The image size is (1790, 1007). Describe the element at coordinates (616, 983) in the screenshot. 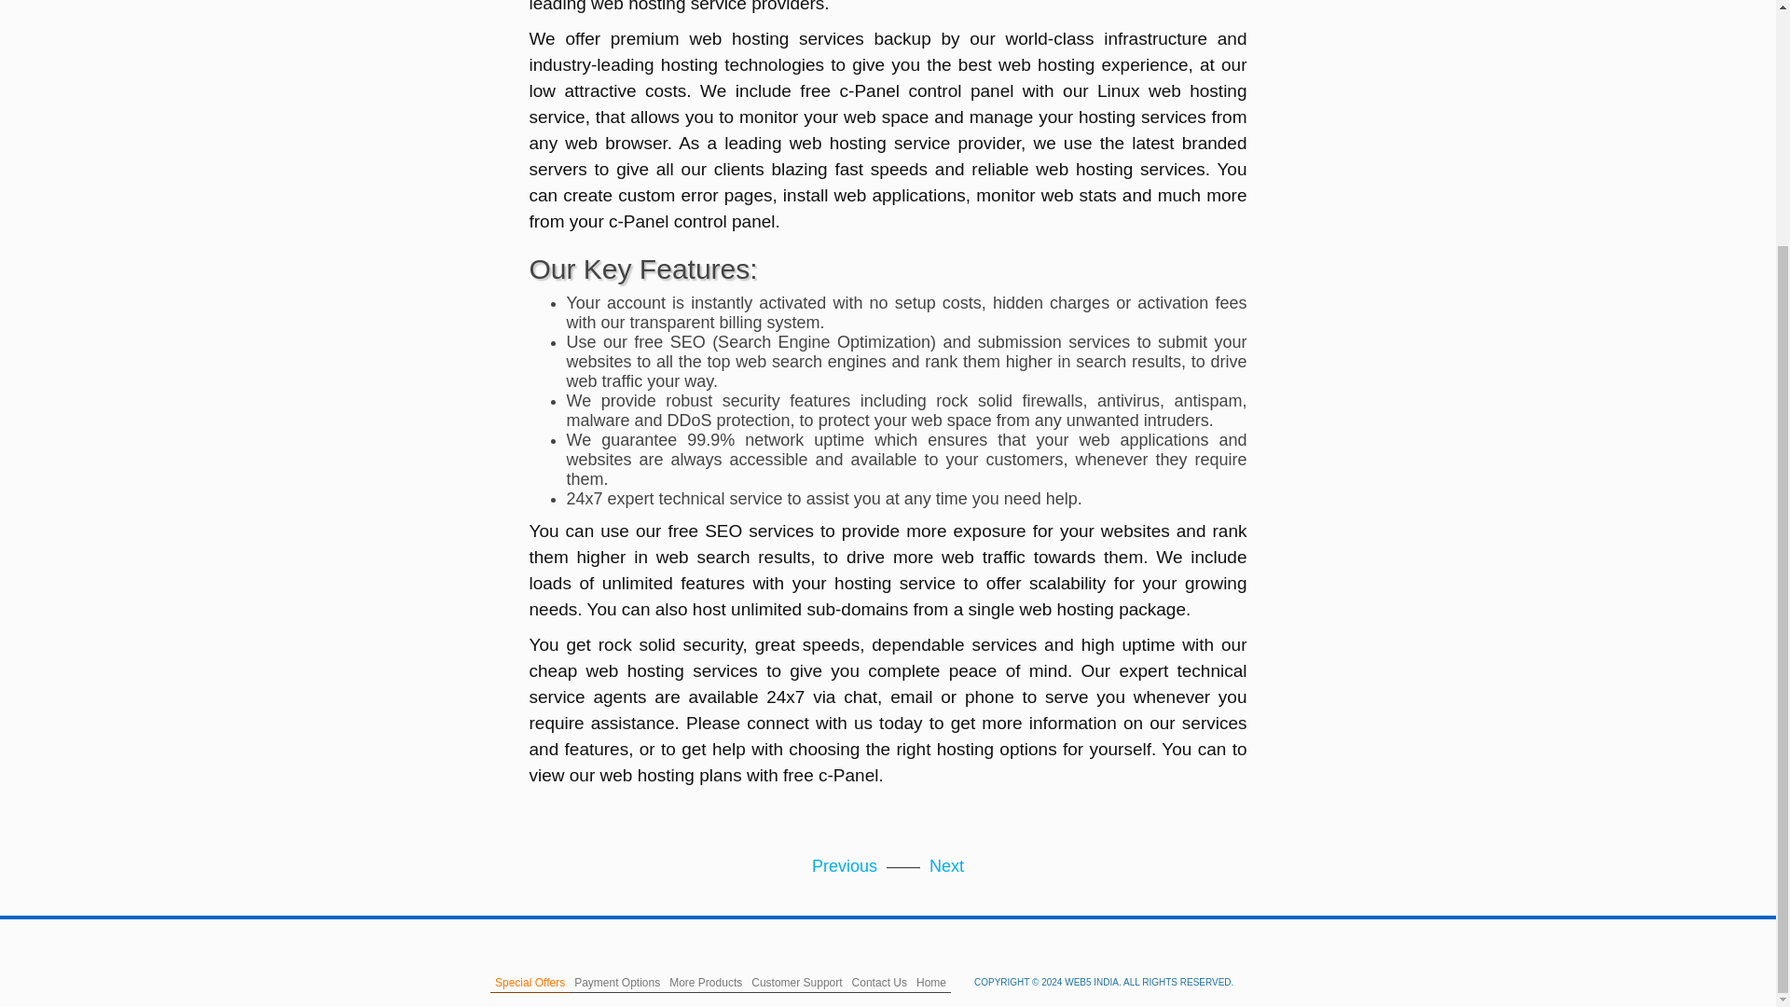

I see `Payment Options` at that location.